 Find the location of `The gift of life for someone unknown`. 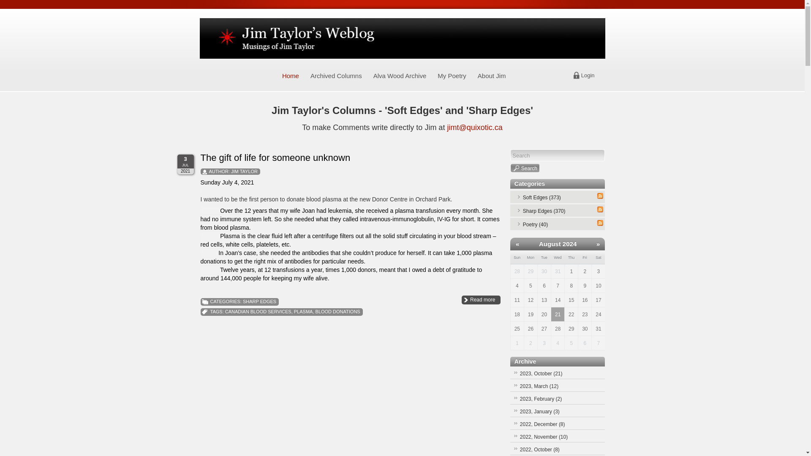

The gift of life for someone unknown is located at coordinates (275, 157).